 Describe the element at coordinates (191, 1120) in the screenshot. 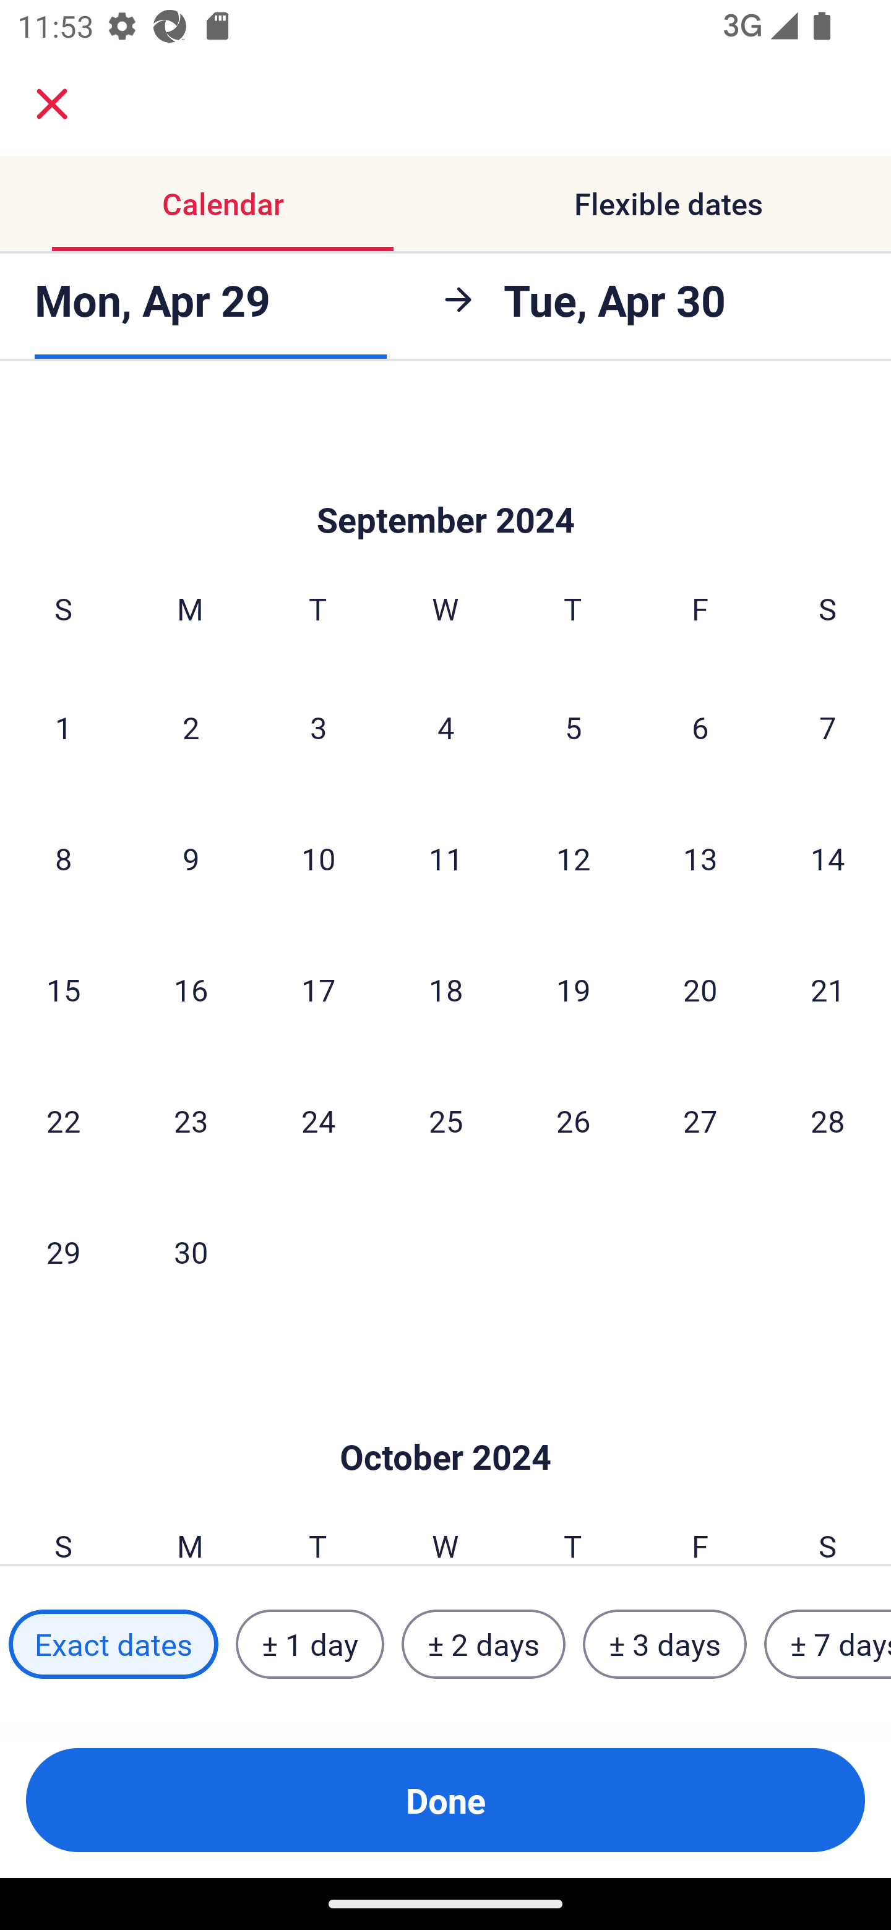

I see `23 Monday, September 23, 2024` at that location.